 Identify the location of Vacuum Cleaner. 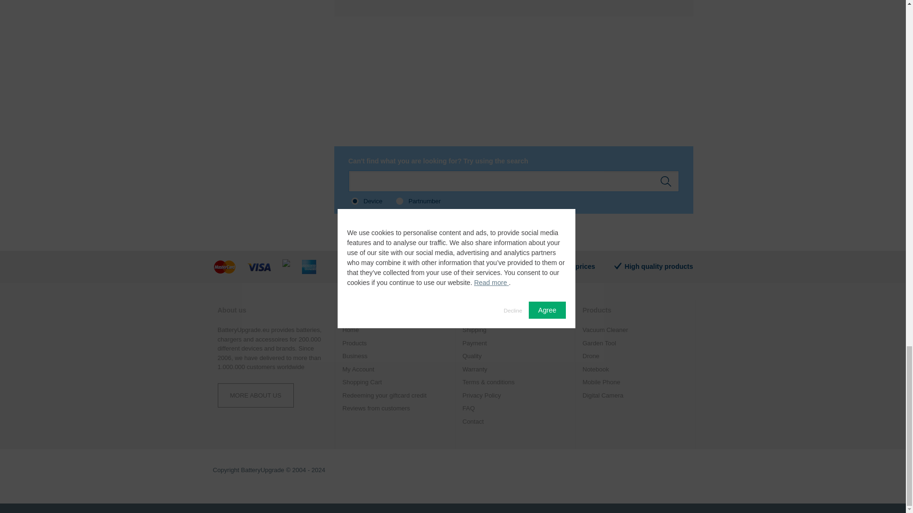
(635, 330).